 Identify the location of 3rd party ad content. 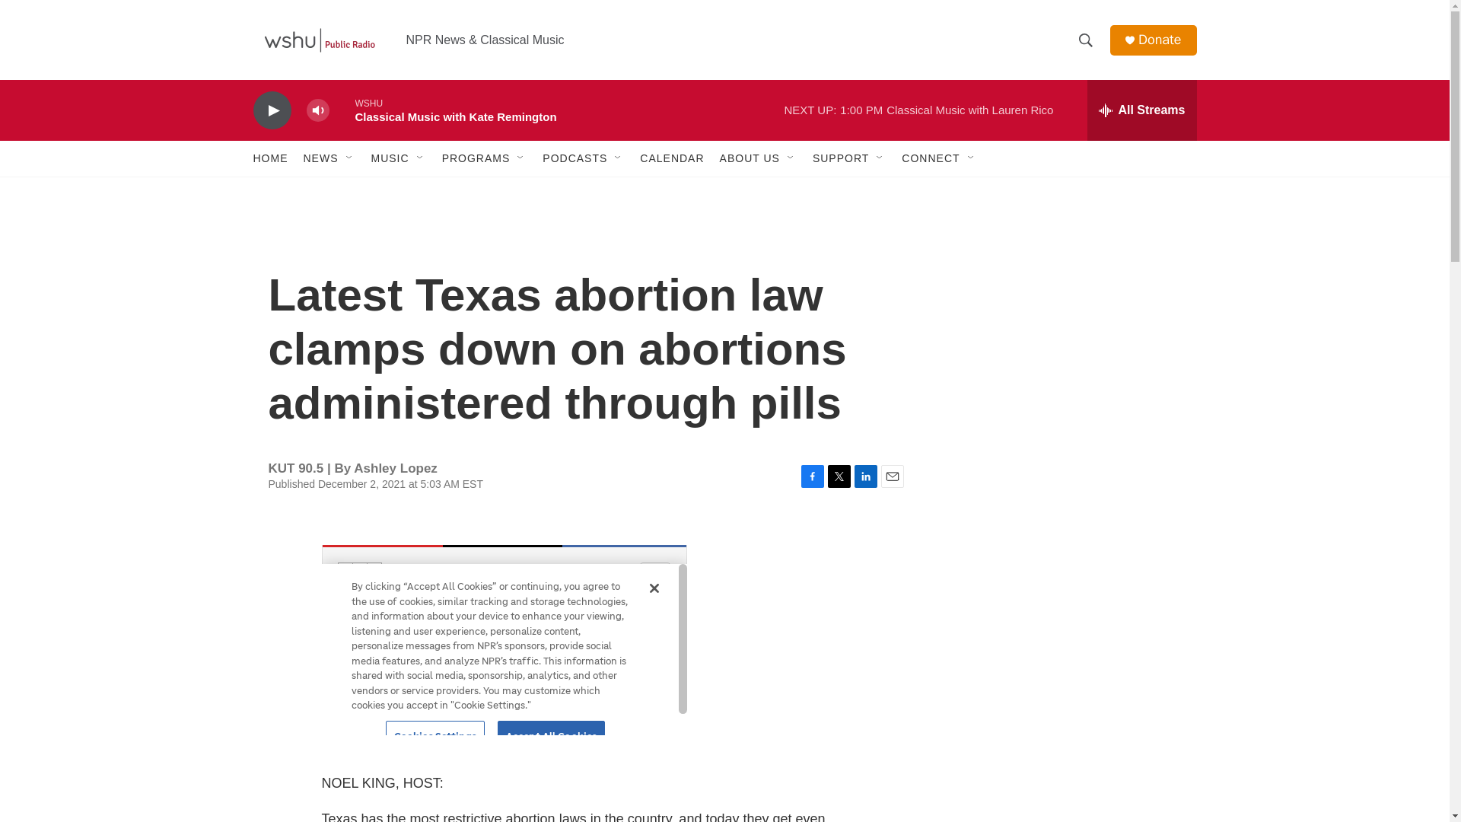
(1066, 743).